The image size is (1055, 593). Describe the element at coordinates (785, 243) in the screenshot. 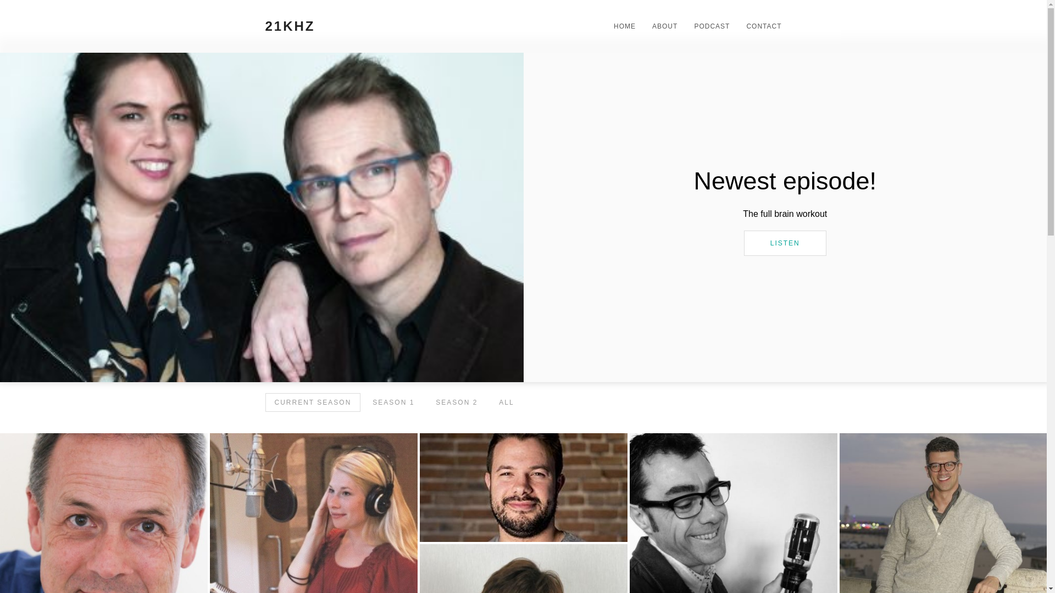

I see `LISTEN` at that location.